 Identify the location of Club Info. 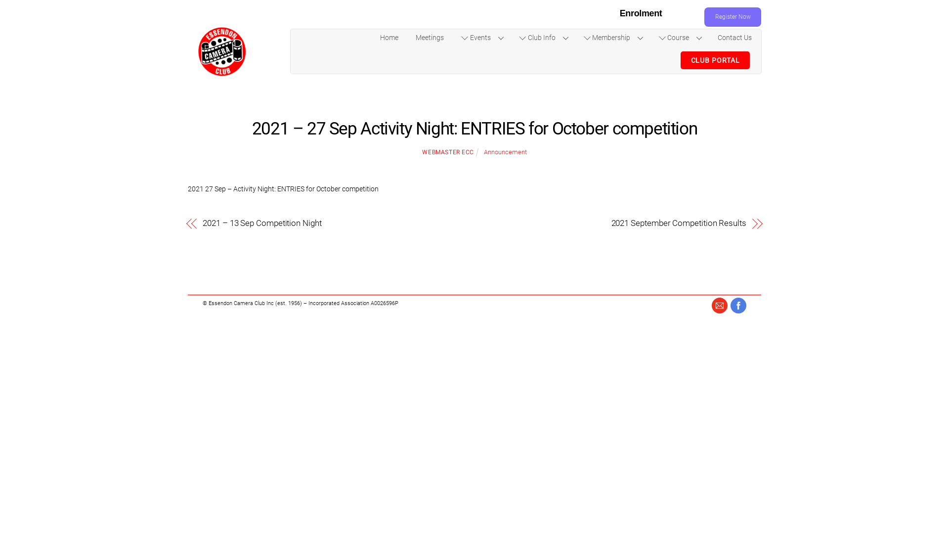
(543, 39).